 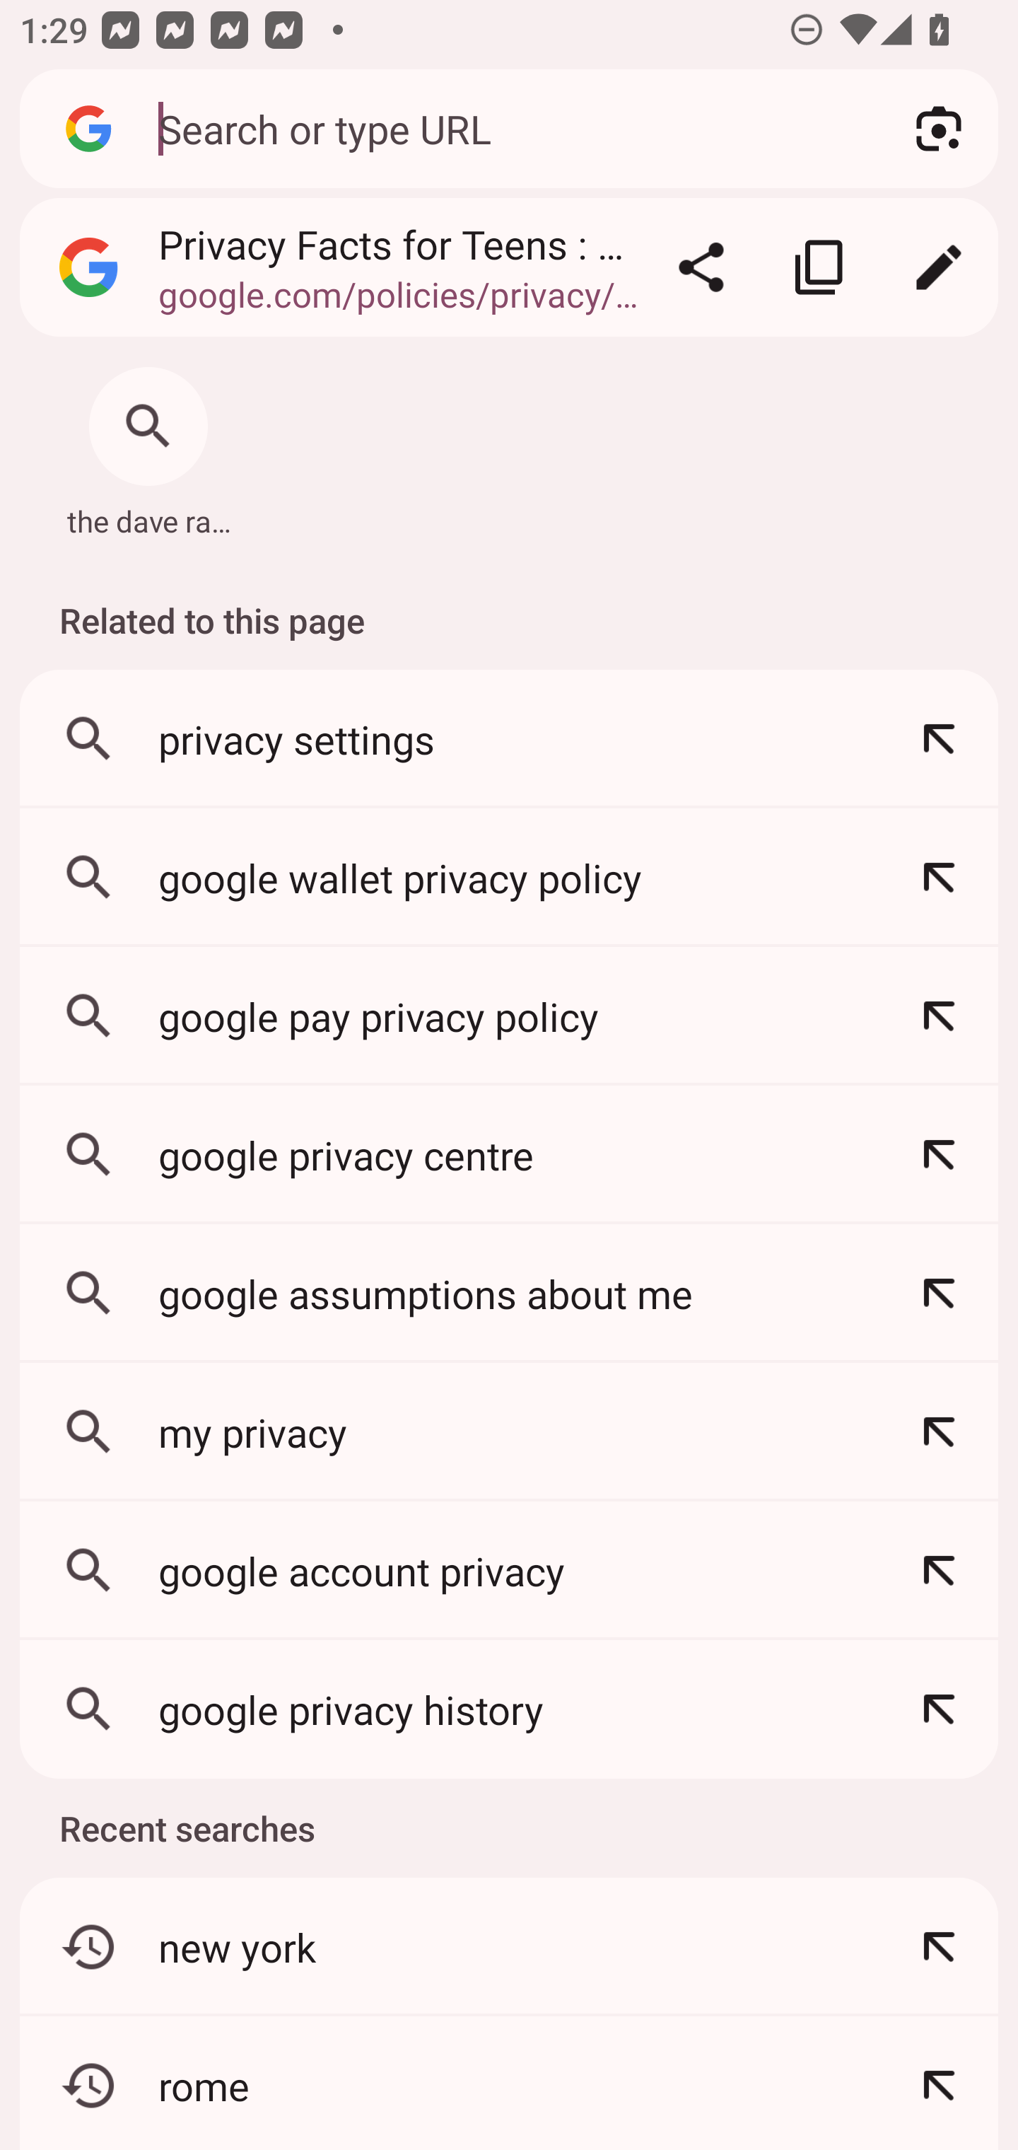 What do you see at coordinates (509, 1431) in the screenshot?
I see `my privacy Refine: my privacy` at bounding box center [509, 1431].